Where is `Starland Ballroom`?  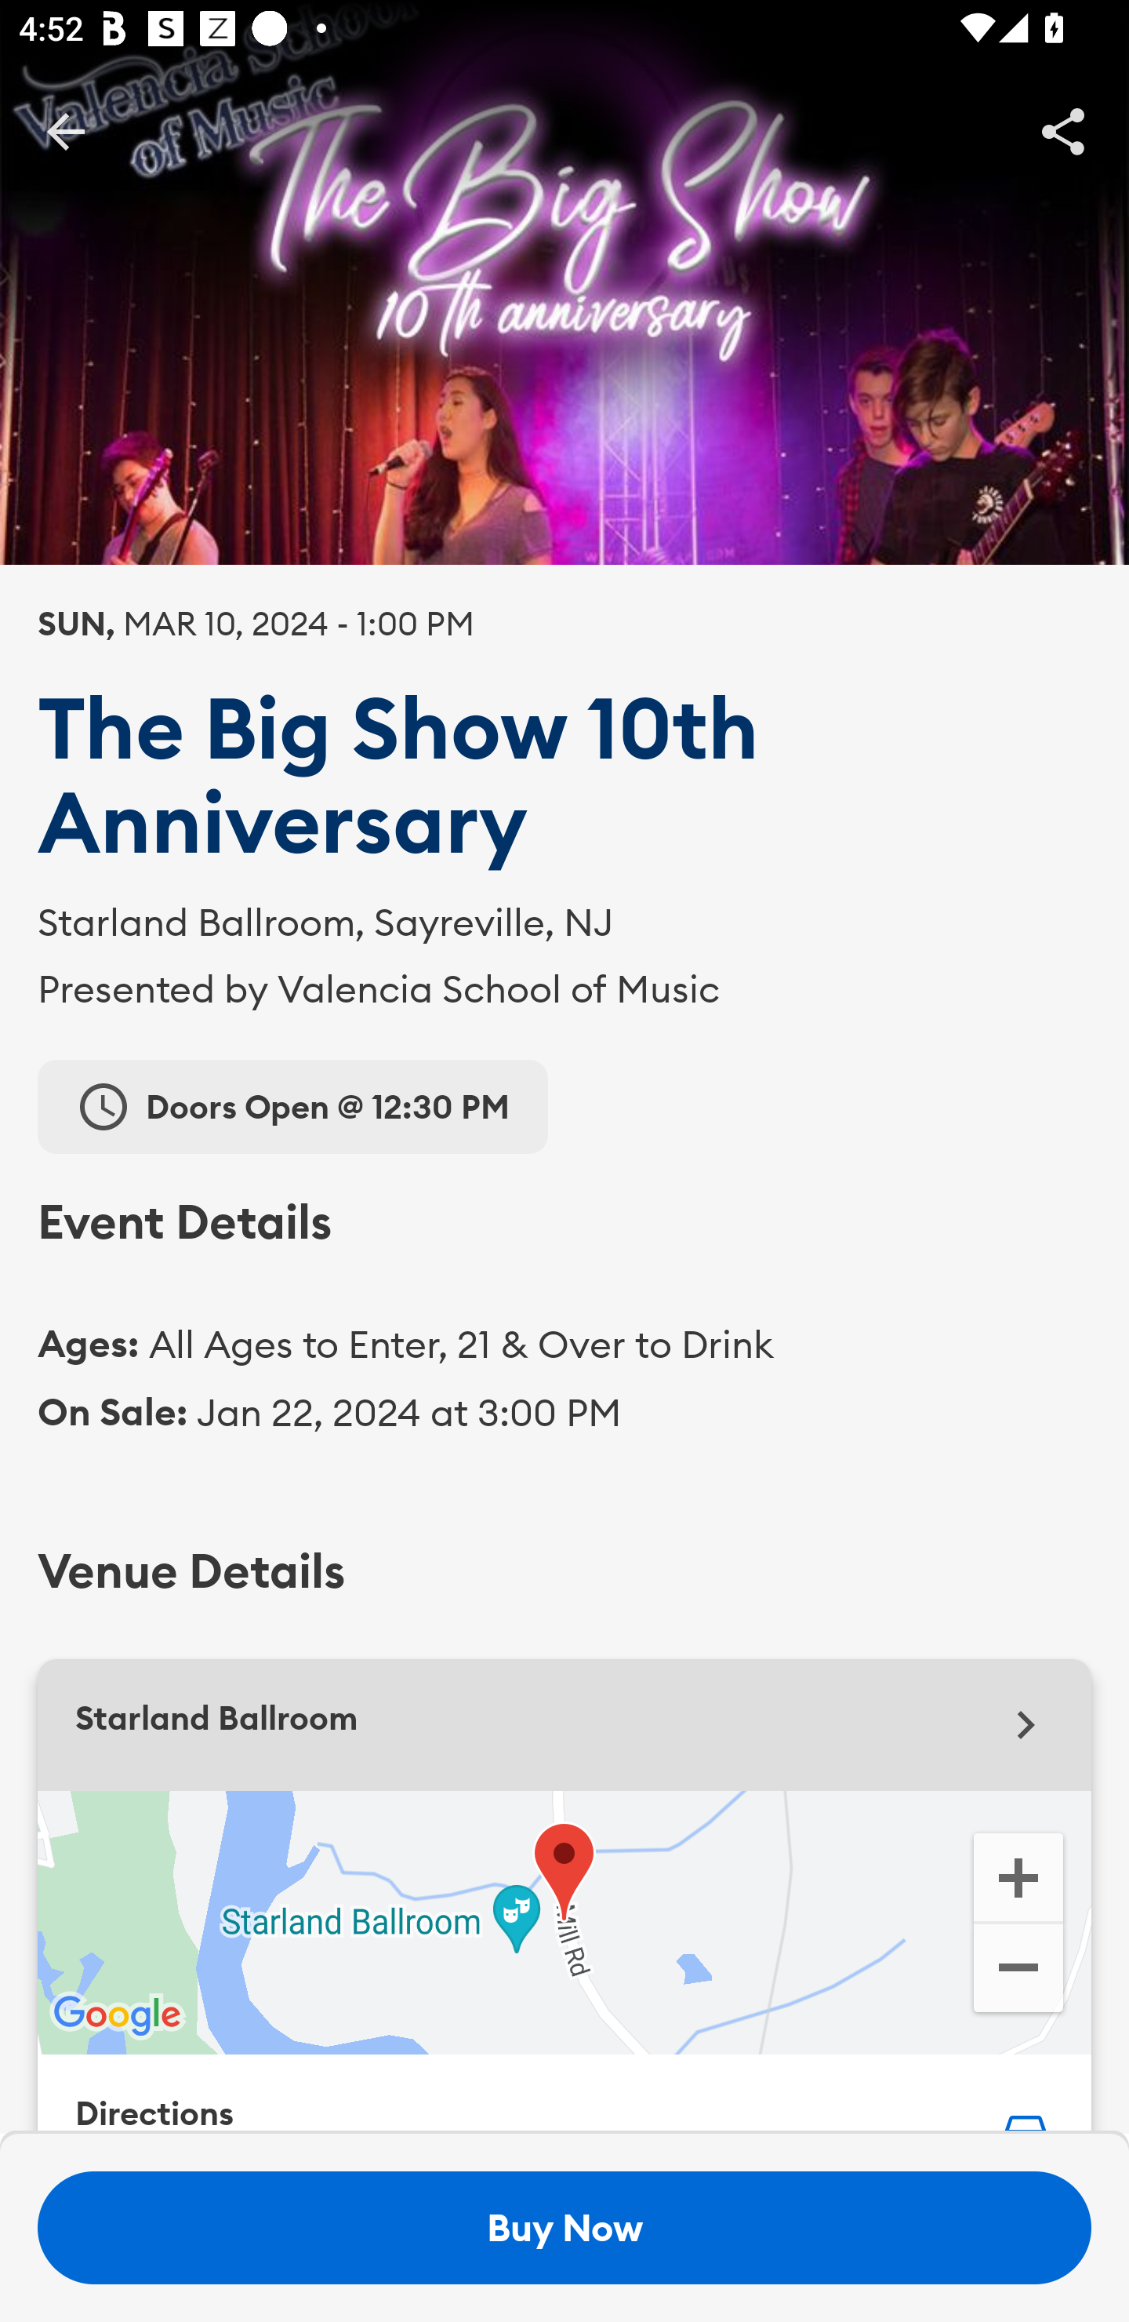 Starland Ballroom is located at coordinates (564, 1725).